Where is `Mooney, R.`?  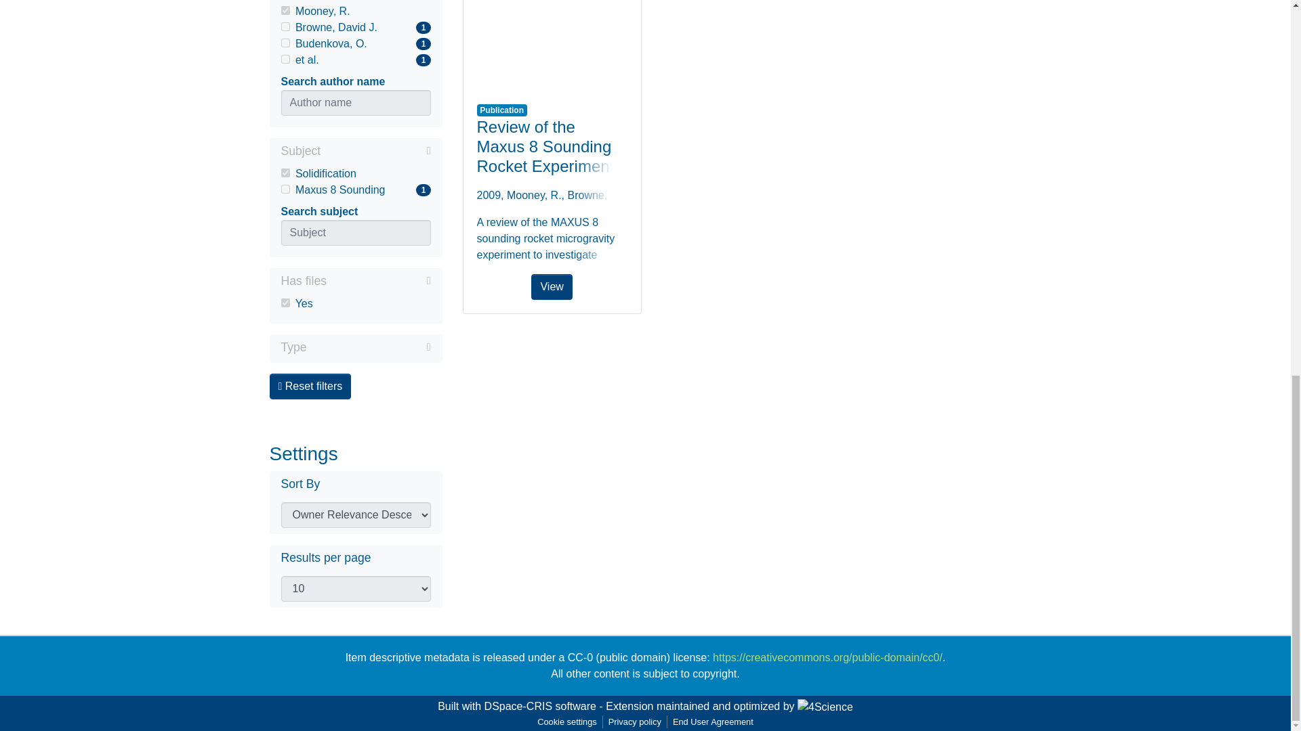 Mooney, R. is located at coordinates (375, 150).